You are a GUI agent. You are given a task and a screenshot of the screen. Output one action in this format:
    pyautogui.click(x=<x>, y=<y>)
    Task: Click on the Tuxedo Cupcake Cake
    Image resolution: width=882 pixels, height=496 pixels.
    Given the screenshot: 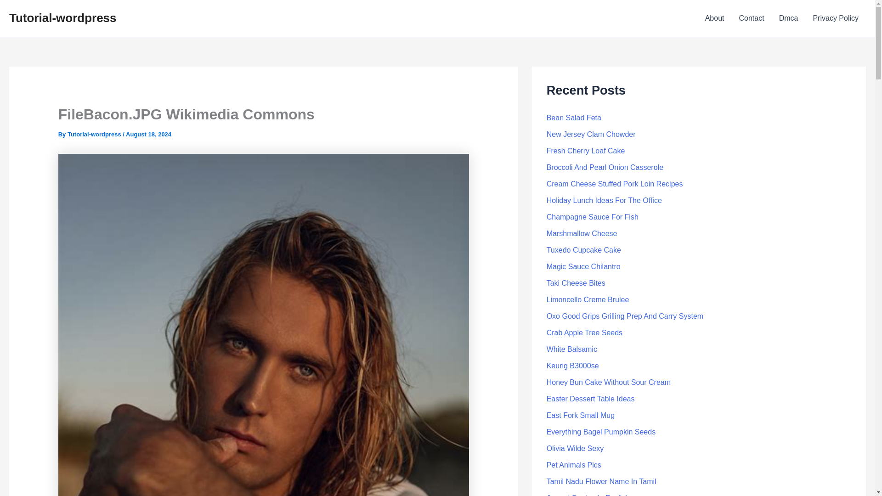 What is the action you would take?
    pyautogui.click(x=583, y=250)
    